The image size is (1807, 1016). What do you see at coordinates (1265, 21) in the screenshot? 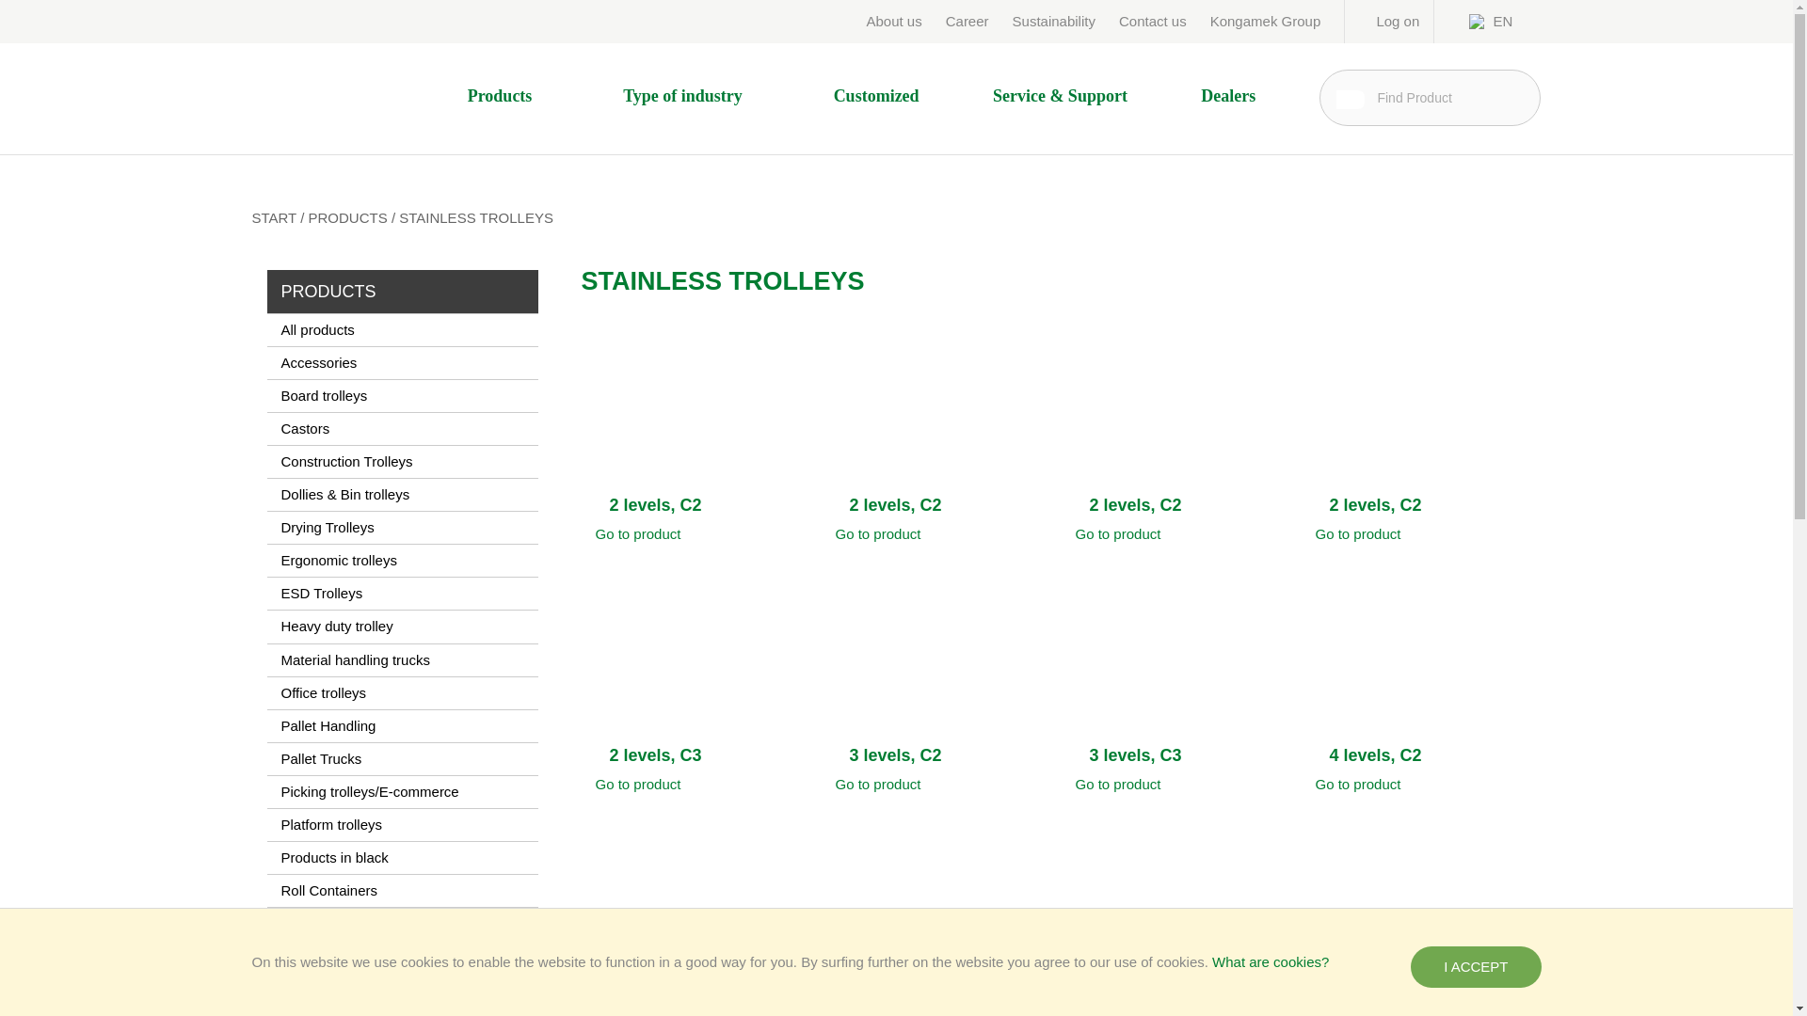
I see `Kongamek Group` at bounding box center [1265, 21].